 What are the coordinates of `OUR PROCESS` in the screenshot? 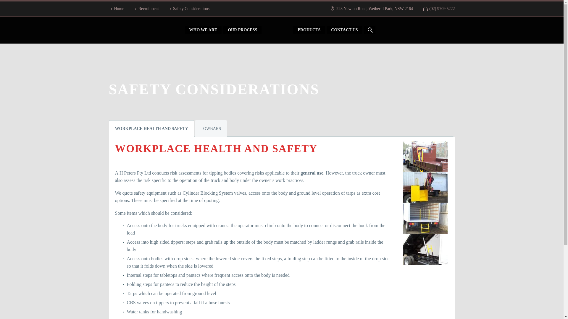 It's located at (242, 30).